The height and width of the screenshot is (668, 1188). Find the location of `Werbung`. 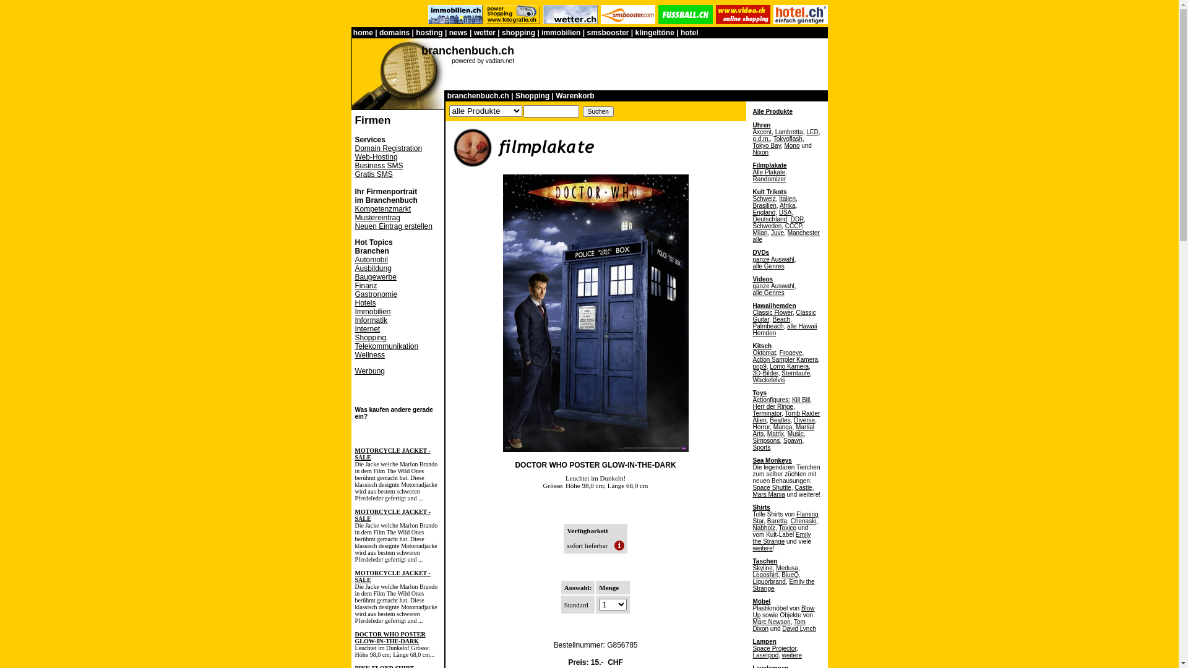

Werbung is located at coordinates (370, 371).